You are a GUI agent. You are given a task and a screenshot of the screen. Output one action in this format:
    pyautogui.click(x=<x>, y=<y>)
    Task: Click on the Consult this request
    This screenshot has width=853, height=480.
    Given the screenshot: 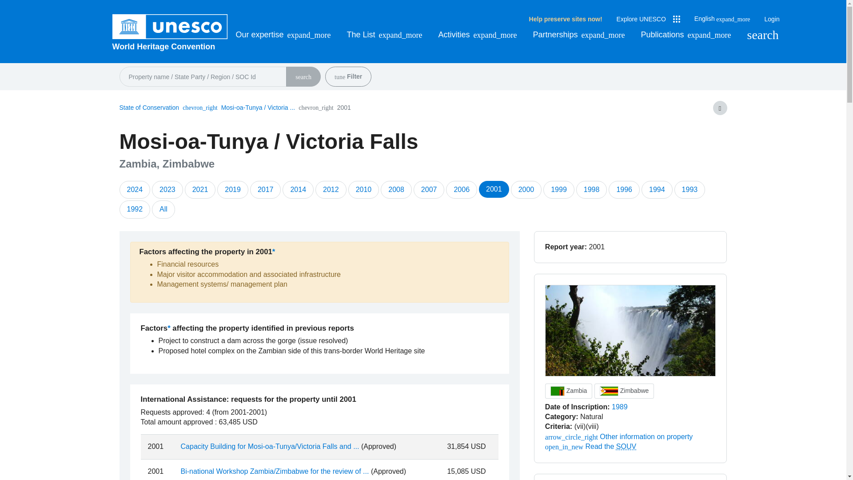 What is the action you would take?
    pyautogui.click(x=275, y=471)
    